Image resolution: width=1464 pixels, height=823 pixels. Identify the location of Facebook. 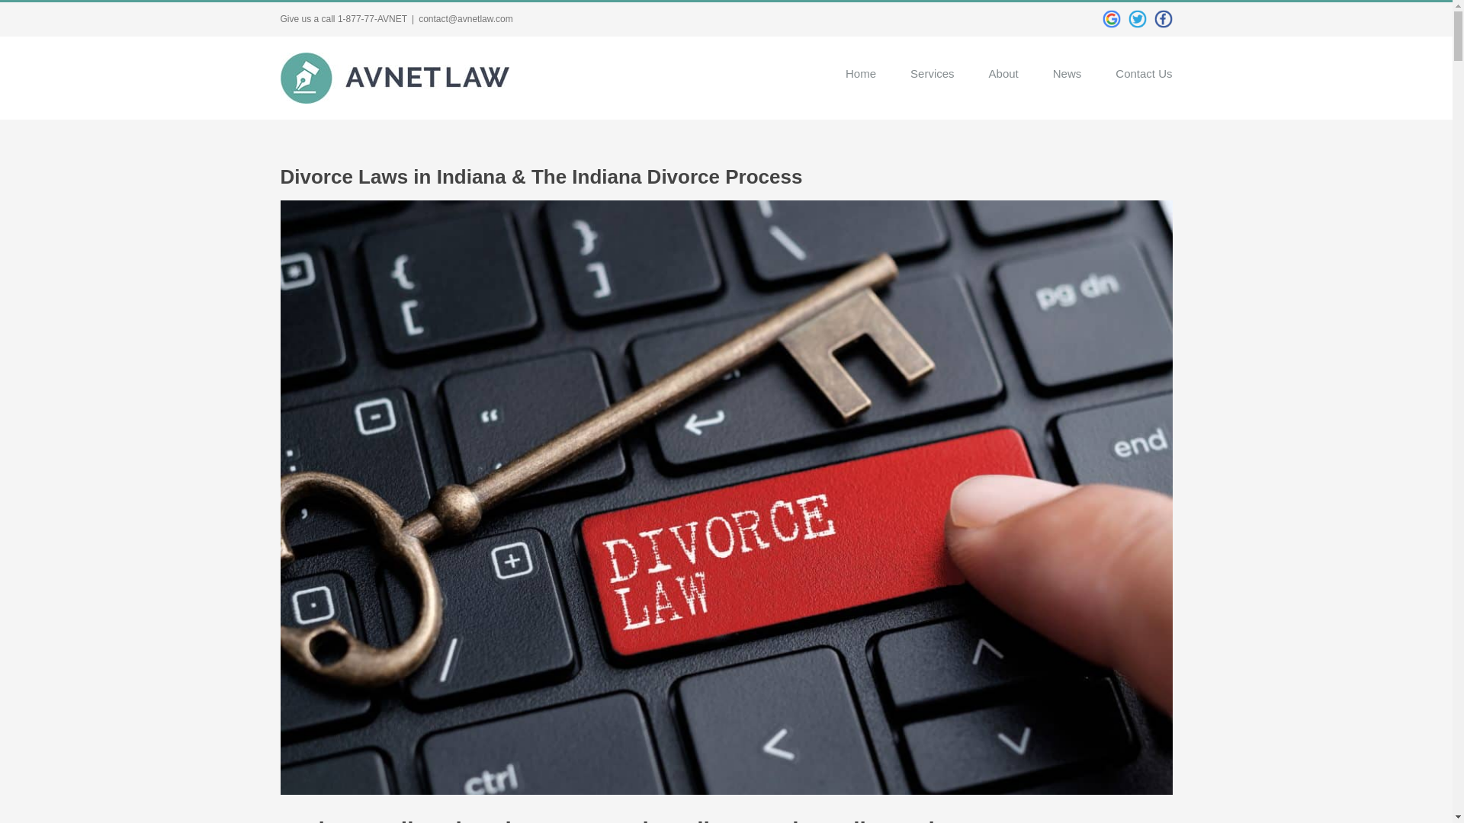
(1164, 18).